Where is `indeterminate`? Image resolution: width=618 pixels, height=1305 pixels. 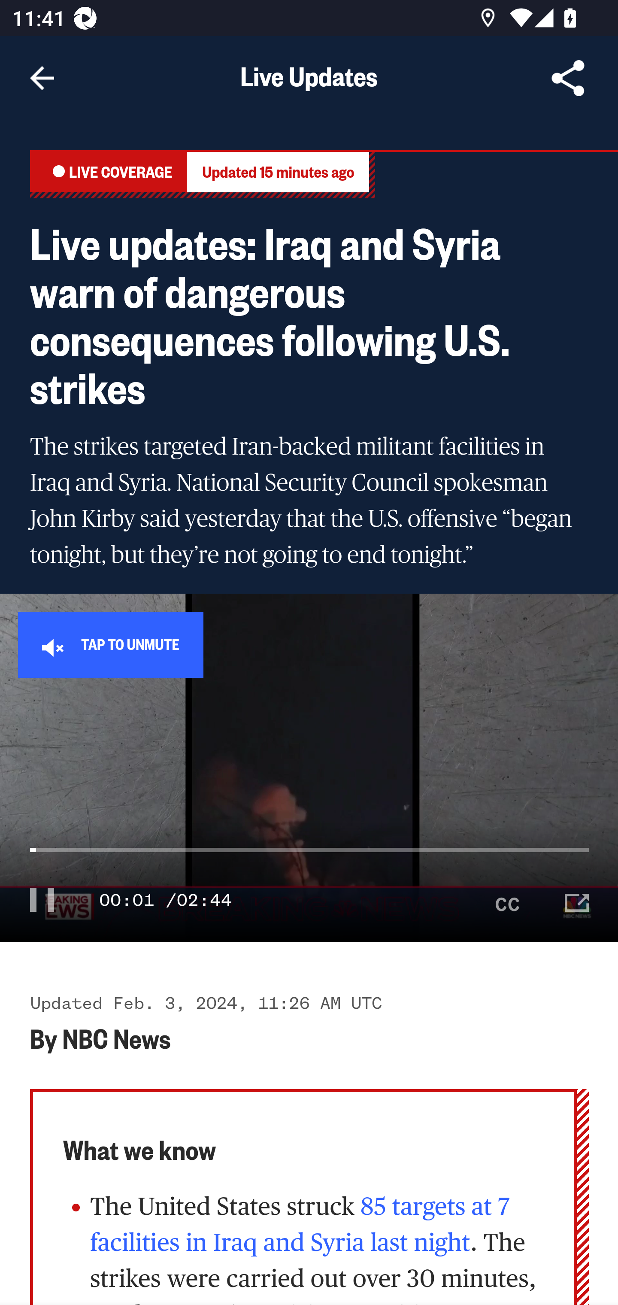
indeterminate is located at coordinates (310, 865).